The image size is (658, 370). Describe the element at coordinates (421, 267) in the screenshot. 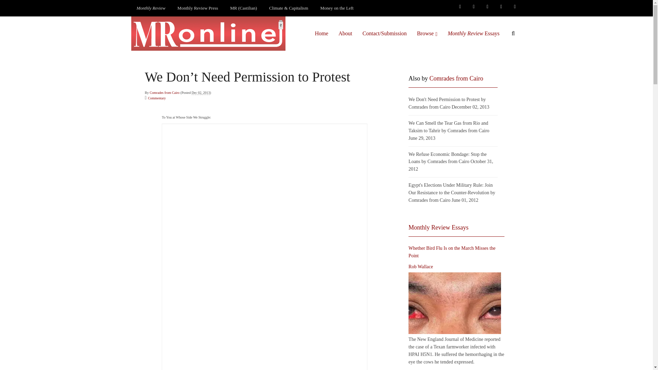

I see `Posts by Rob Wallace` at that location.